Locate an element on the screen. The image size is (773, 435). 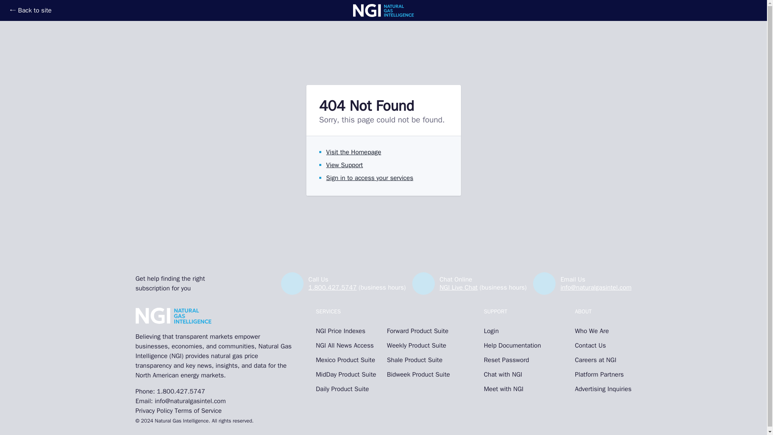
Reset Password is located at coordinates (512, 360).